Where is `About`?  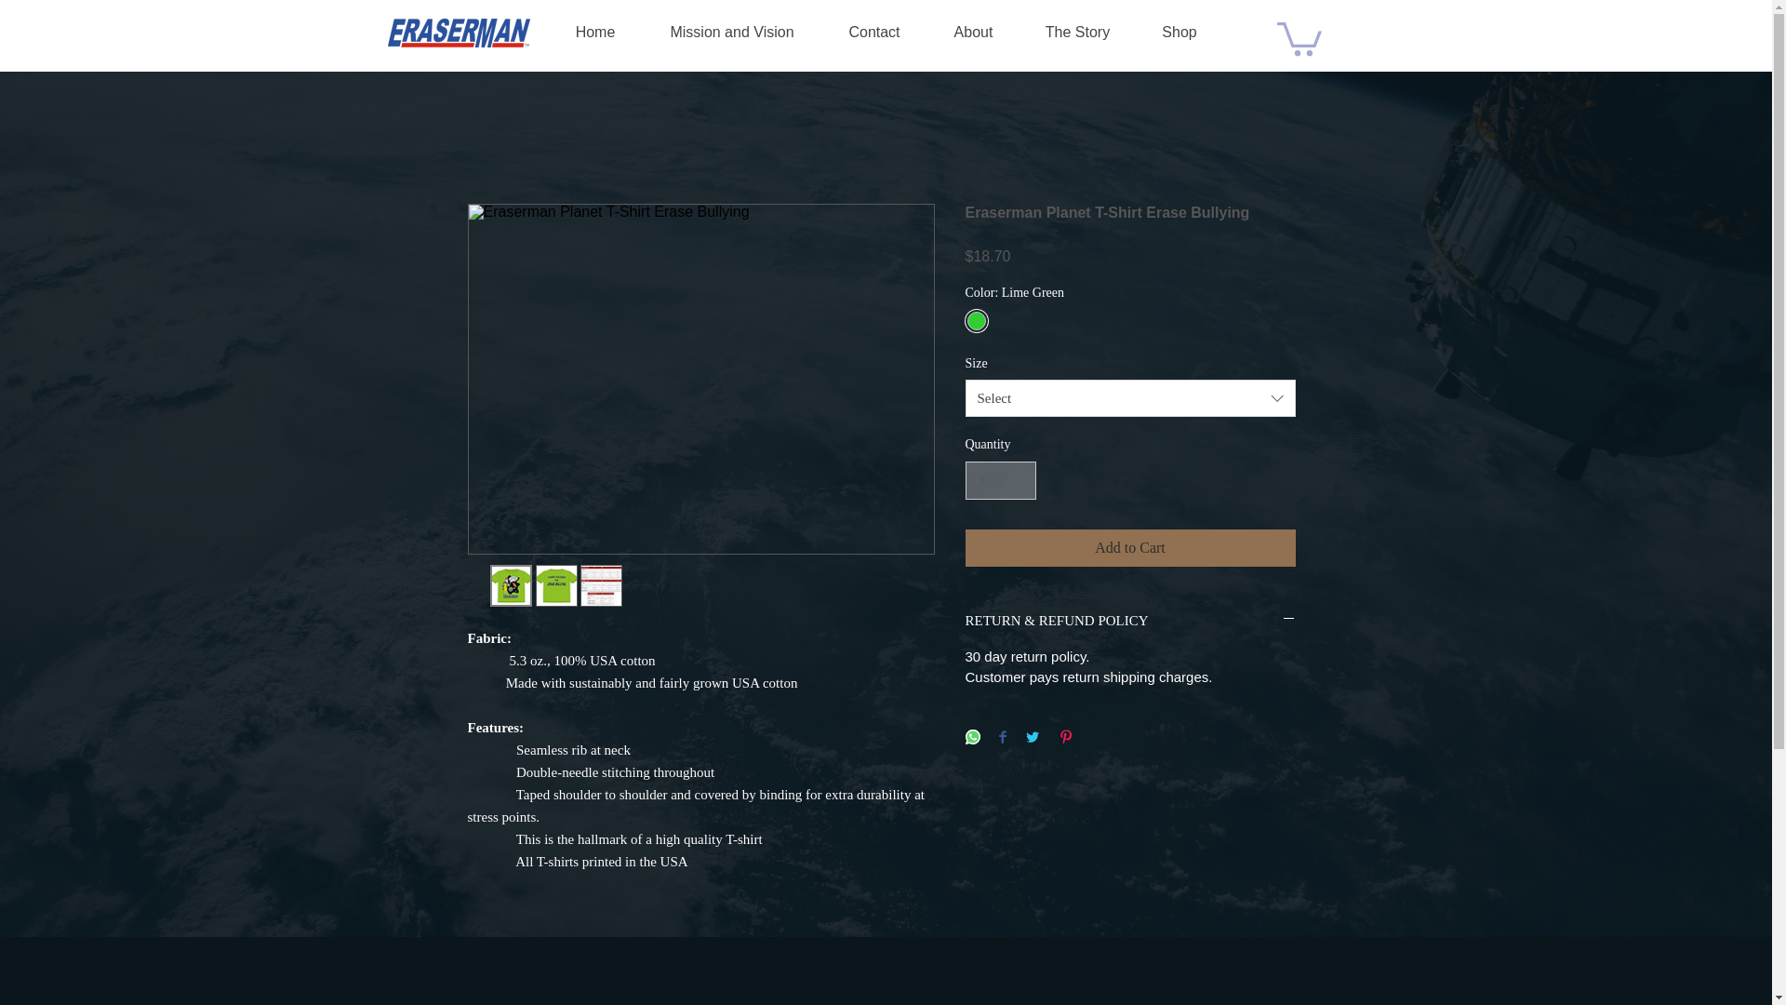
About is located at coordinates (973, 32).